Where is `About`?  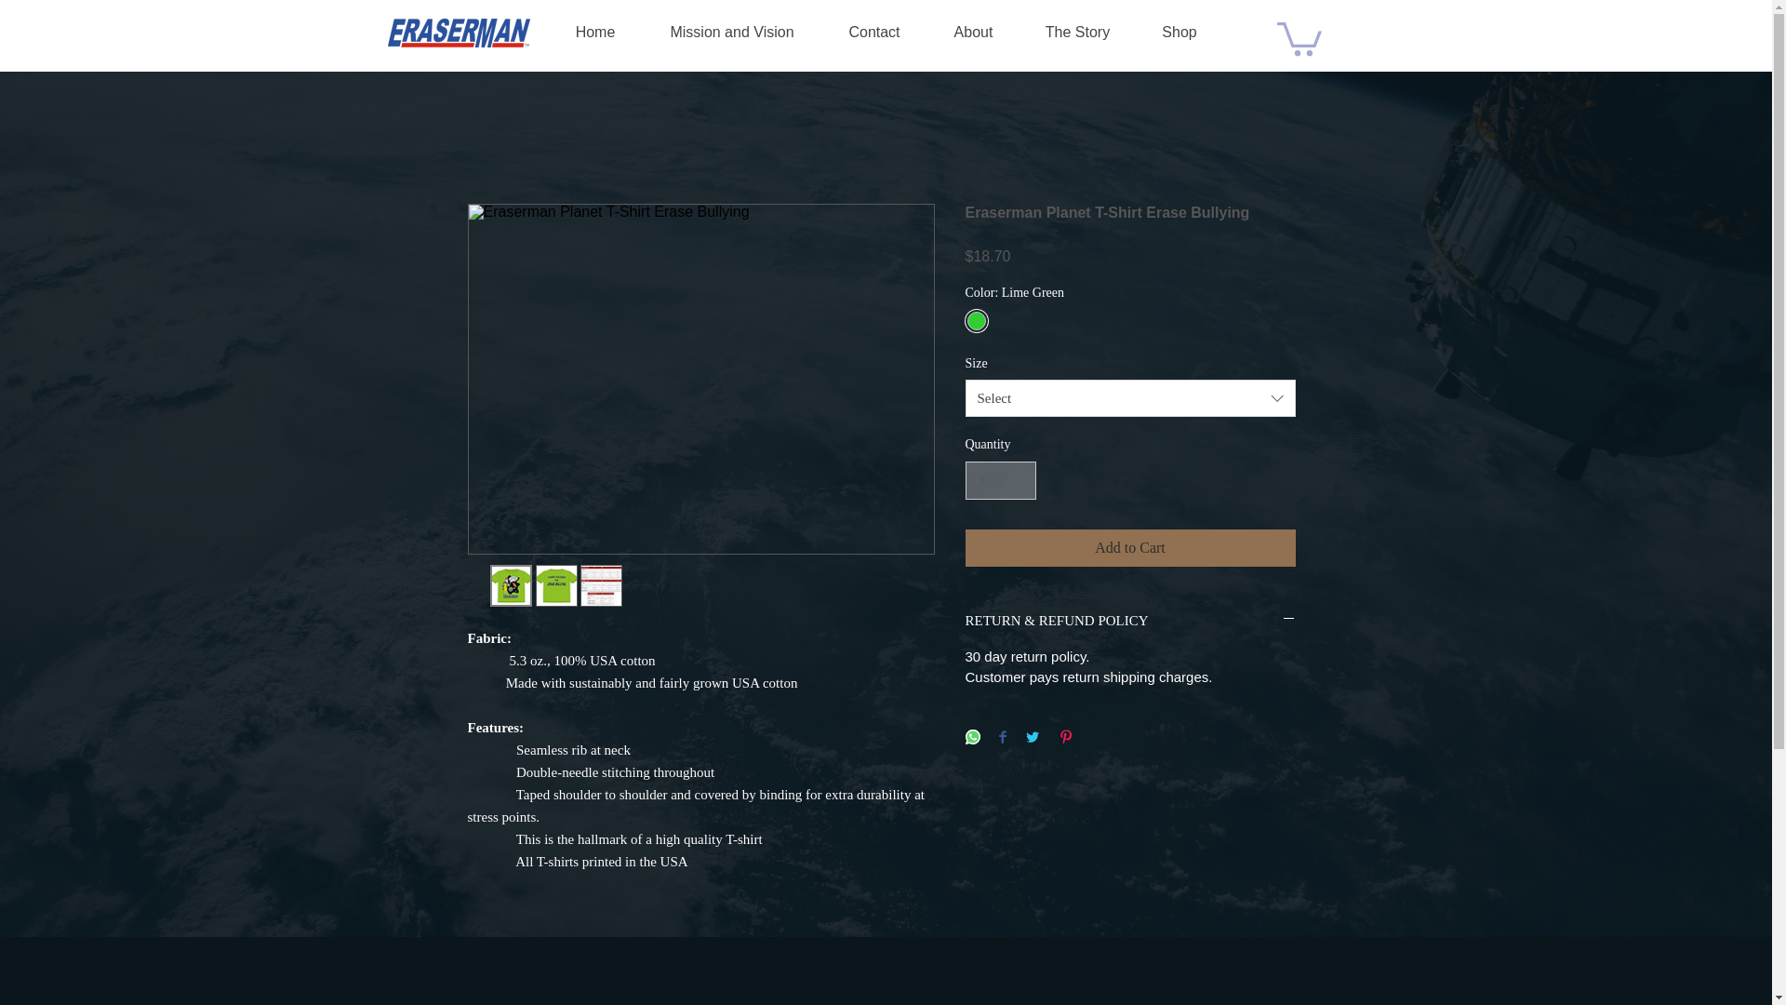
About is located at coordinates (973, 32).